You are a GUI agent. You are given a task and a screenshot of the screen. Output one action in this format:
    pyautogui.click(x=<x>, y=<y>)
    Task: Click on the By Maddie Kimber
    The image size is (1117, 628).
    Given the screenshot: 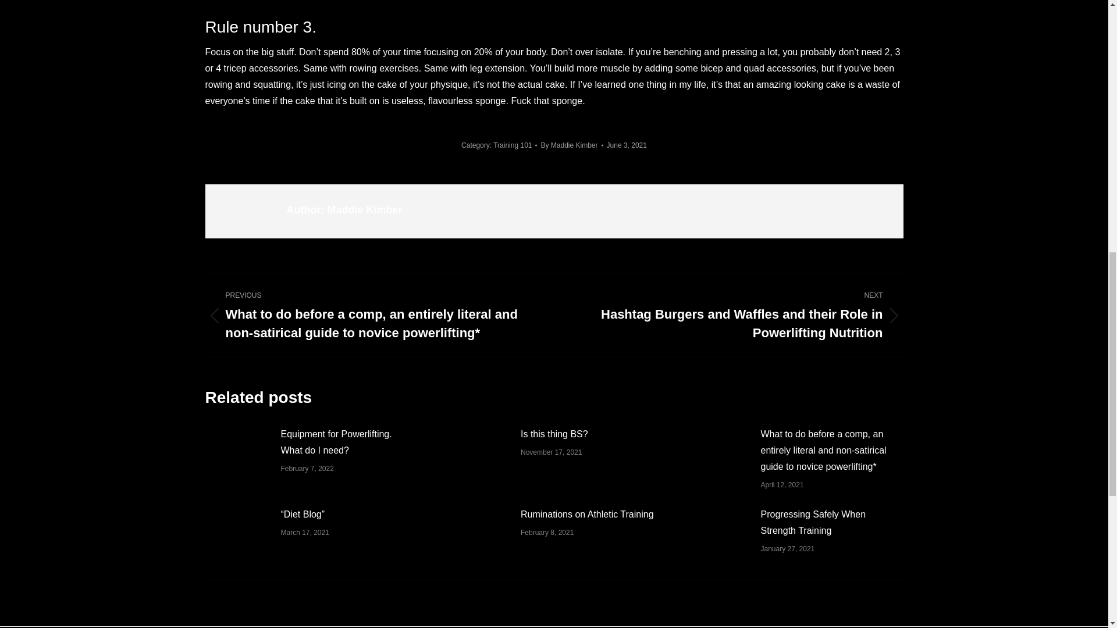 What is the action you would take?
    pyautogui.click(x=571, y=145)
    